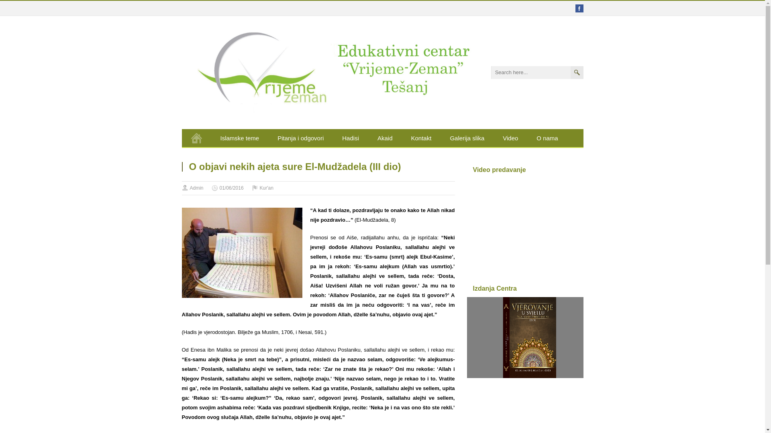 This screenshot has height=433, width=771. I want to click on Kur'an, so click(267, 188).